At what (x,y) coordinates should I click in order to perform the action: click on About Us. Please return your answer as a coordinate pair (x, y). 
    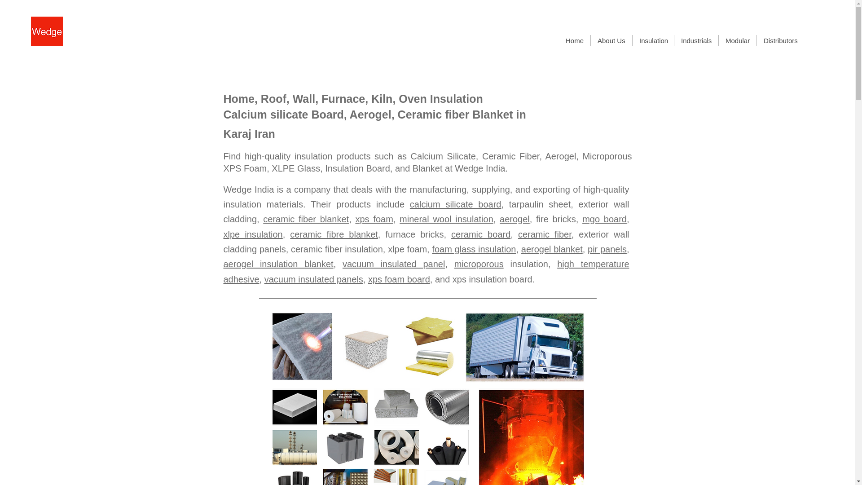
    Looking at the image, I should click on (611, 40).